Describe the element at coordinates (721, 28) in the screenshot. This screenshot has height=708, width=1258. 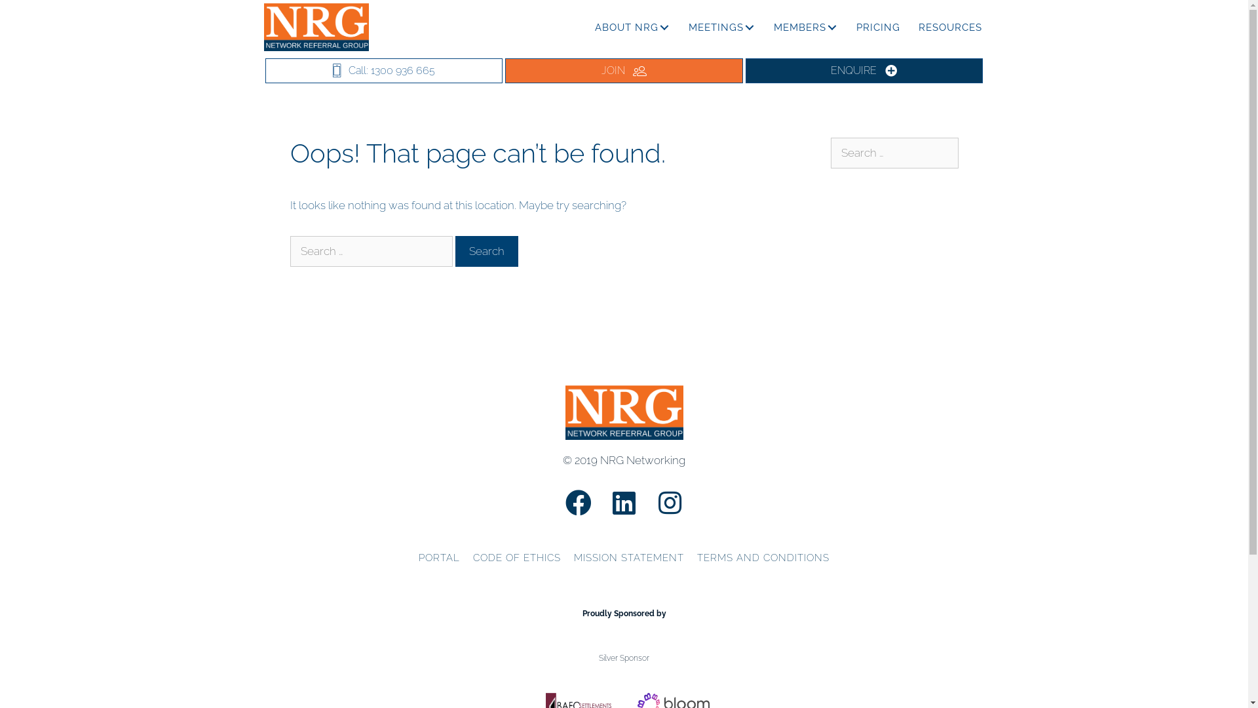
I see `MEETINGS` at that location.